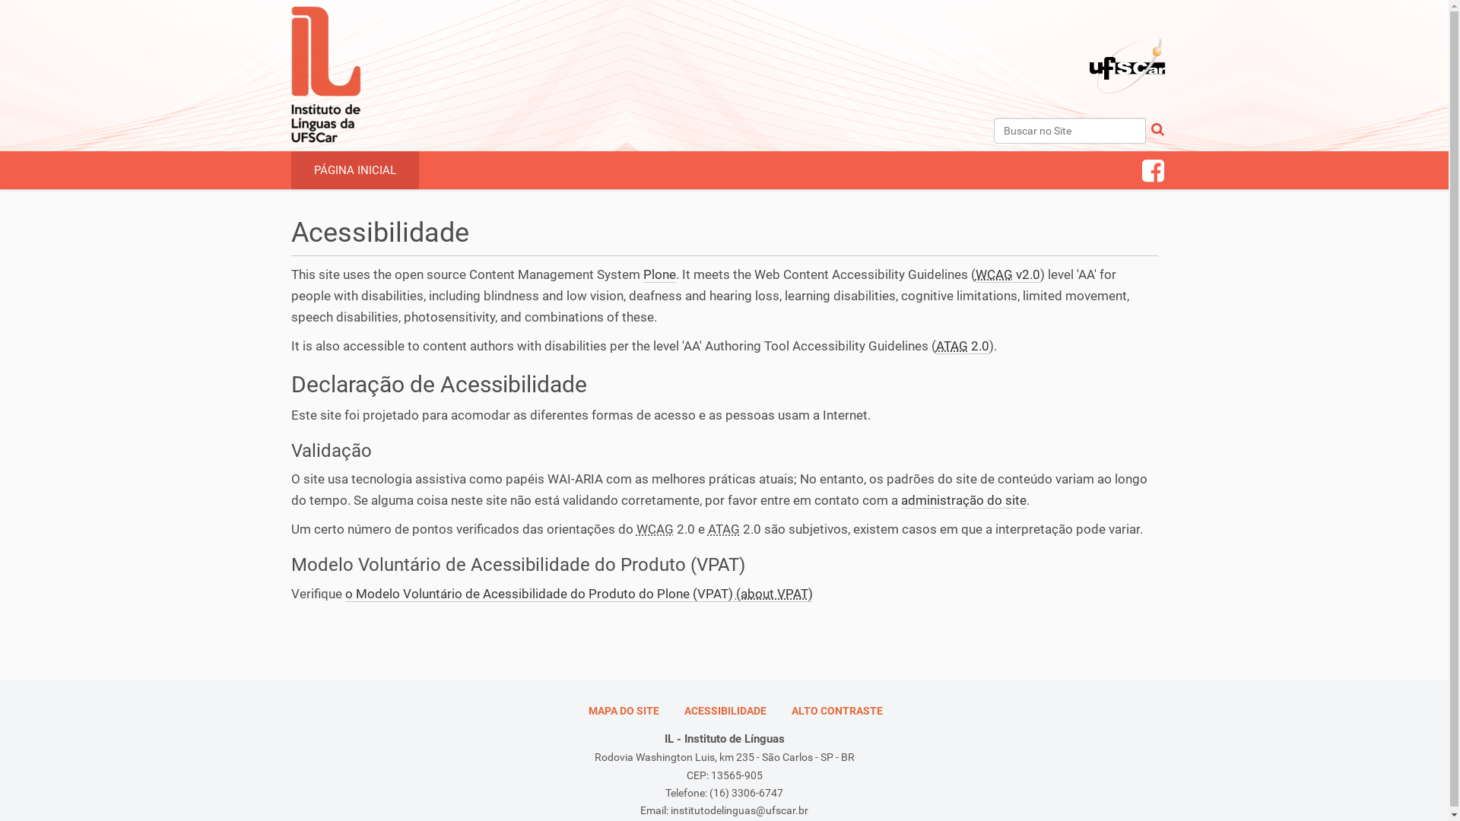 Image resolution: width=1460 pixels, height=821 pixels. I want to click on ACESSIBILIDADE, so click(725, 711).